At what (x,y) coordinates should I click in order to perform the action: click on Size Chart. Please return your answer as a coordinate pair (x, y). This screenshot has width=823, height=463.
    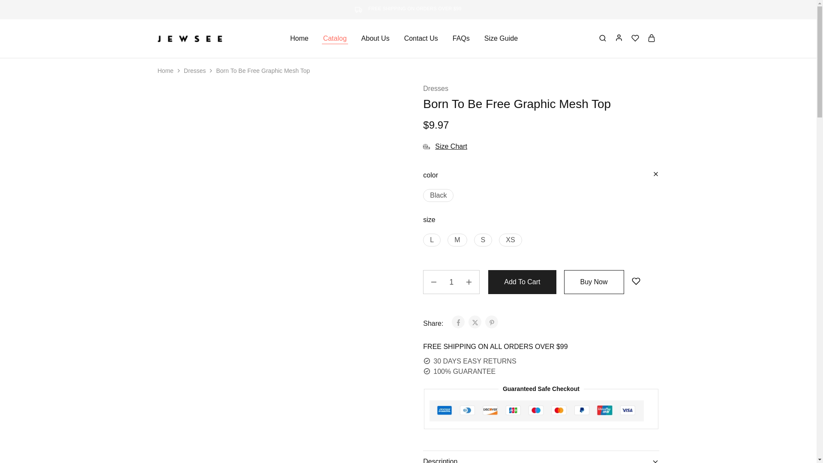
    Looking at the image, I should click on (445, 147).